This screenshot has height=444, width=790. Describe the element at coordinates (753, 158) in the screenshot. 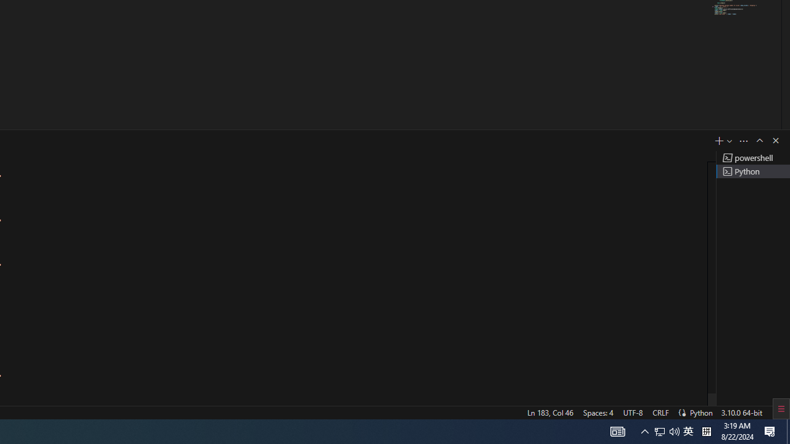

I see `Terminal 1 powershell` at that location.